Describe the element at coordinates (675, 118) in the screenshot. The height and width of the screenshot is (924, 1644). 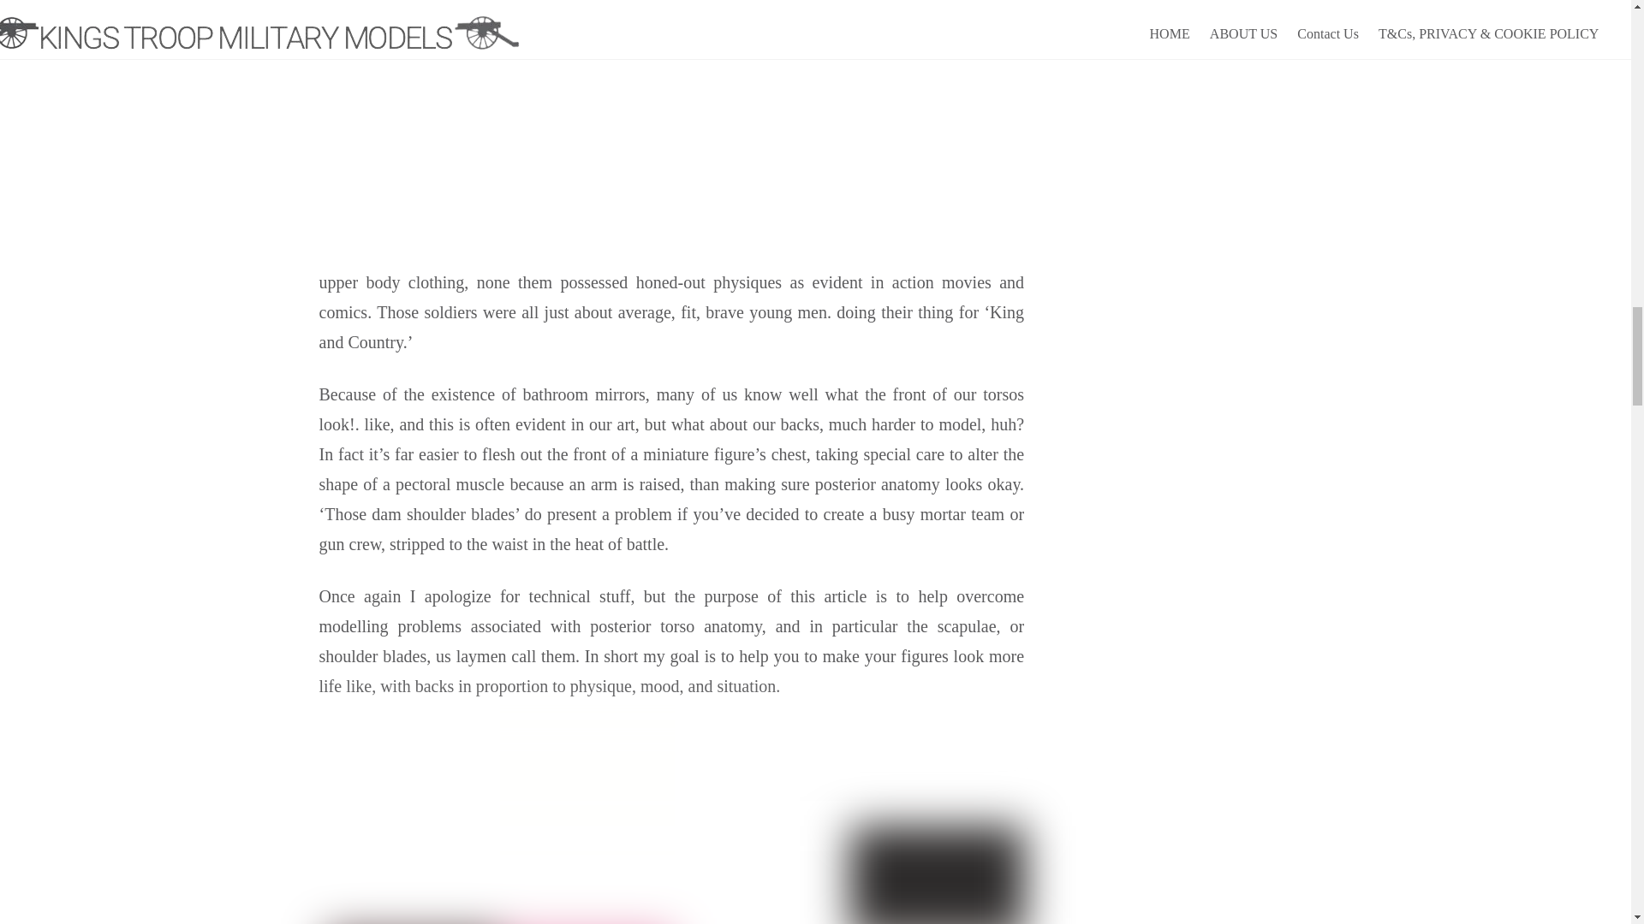
I see `Screenshot 2021-08-05 at 22.24.00` at that location.